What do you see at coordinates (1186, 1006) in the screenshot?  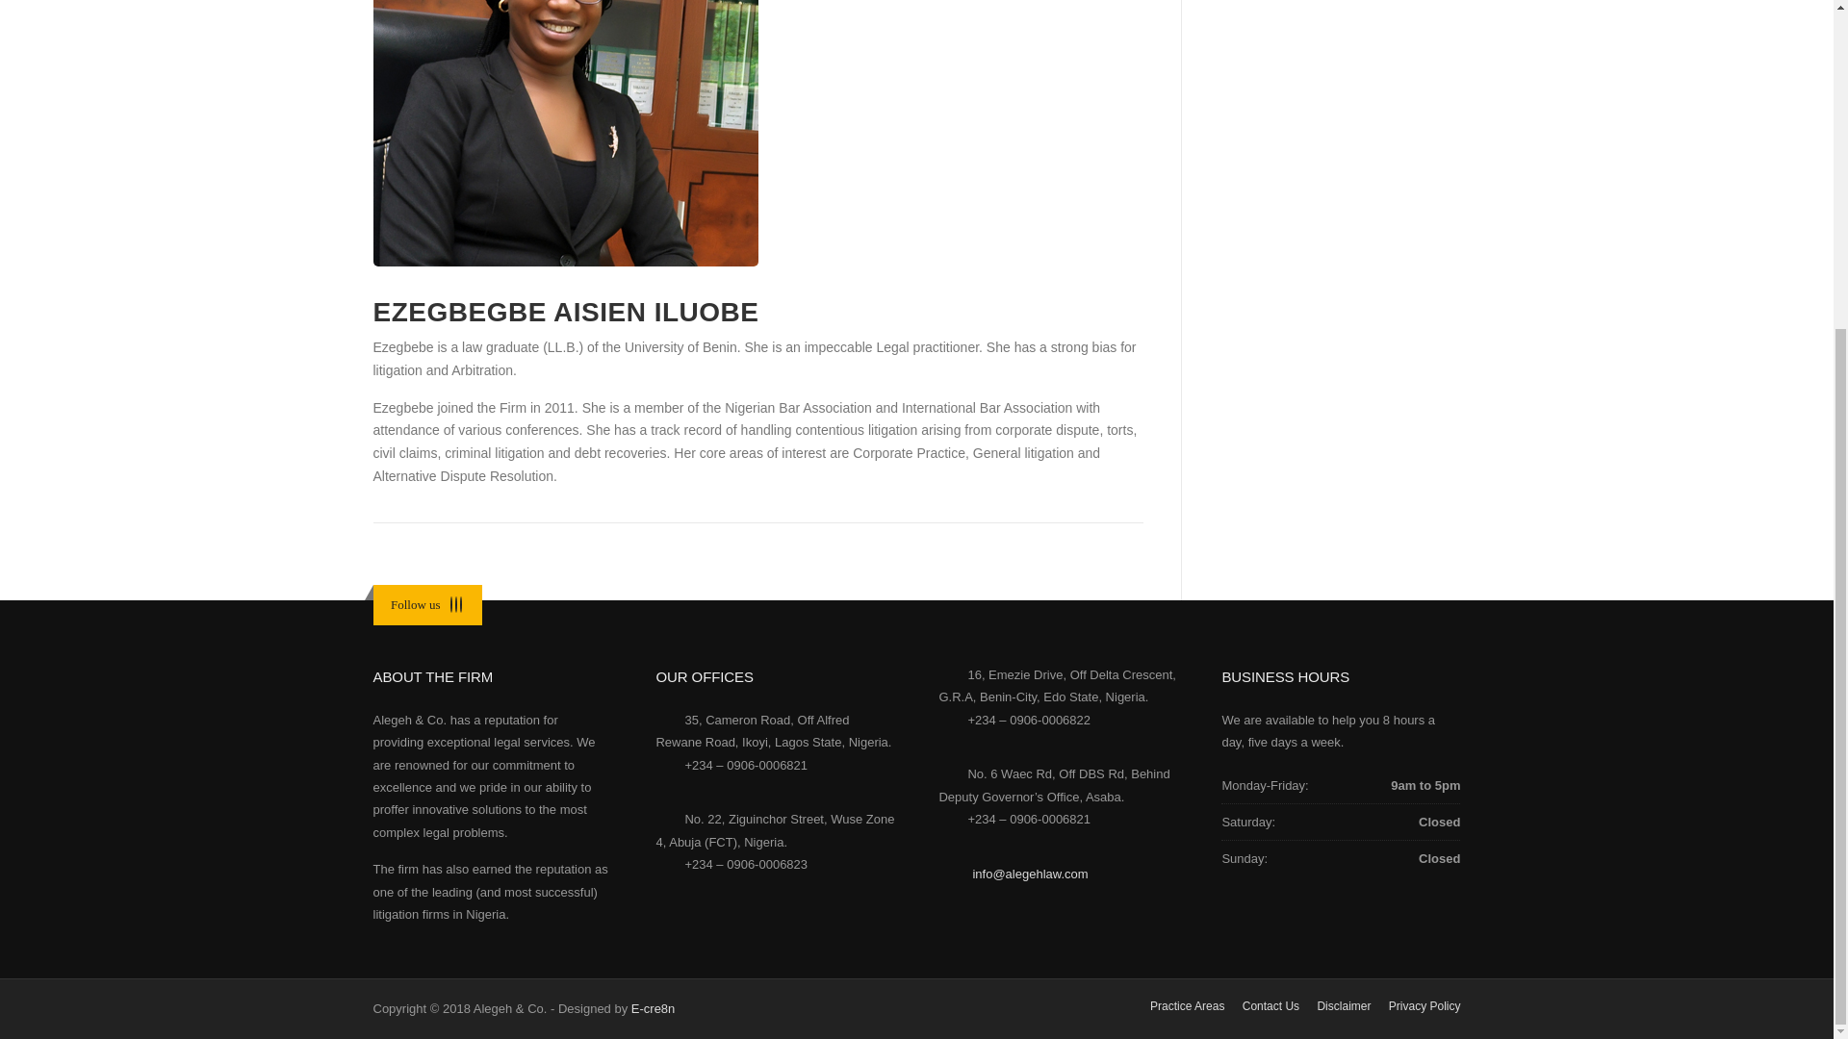 I see `Practice Areas` at bounding box center [1186, 1006].